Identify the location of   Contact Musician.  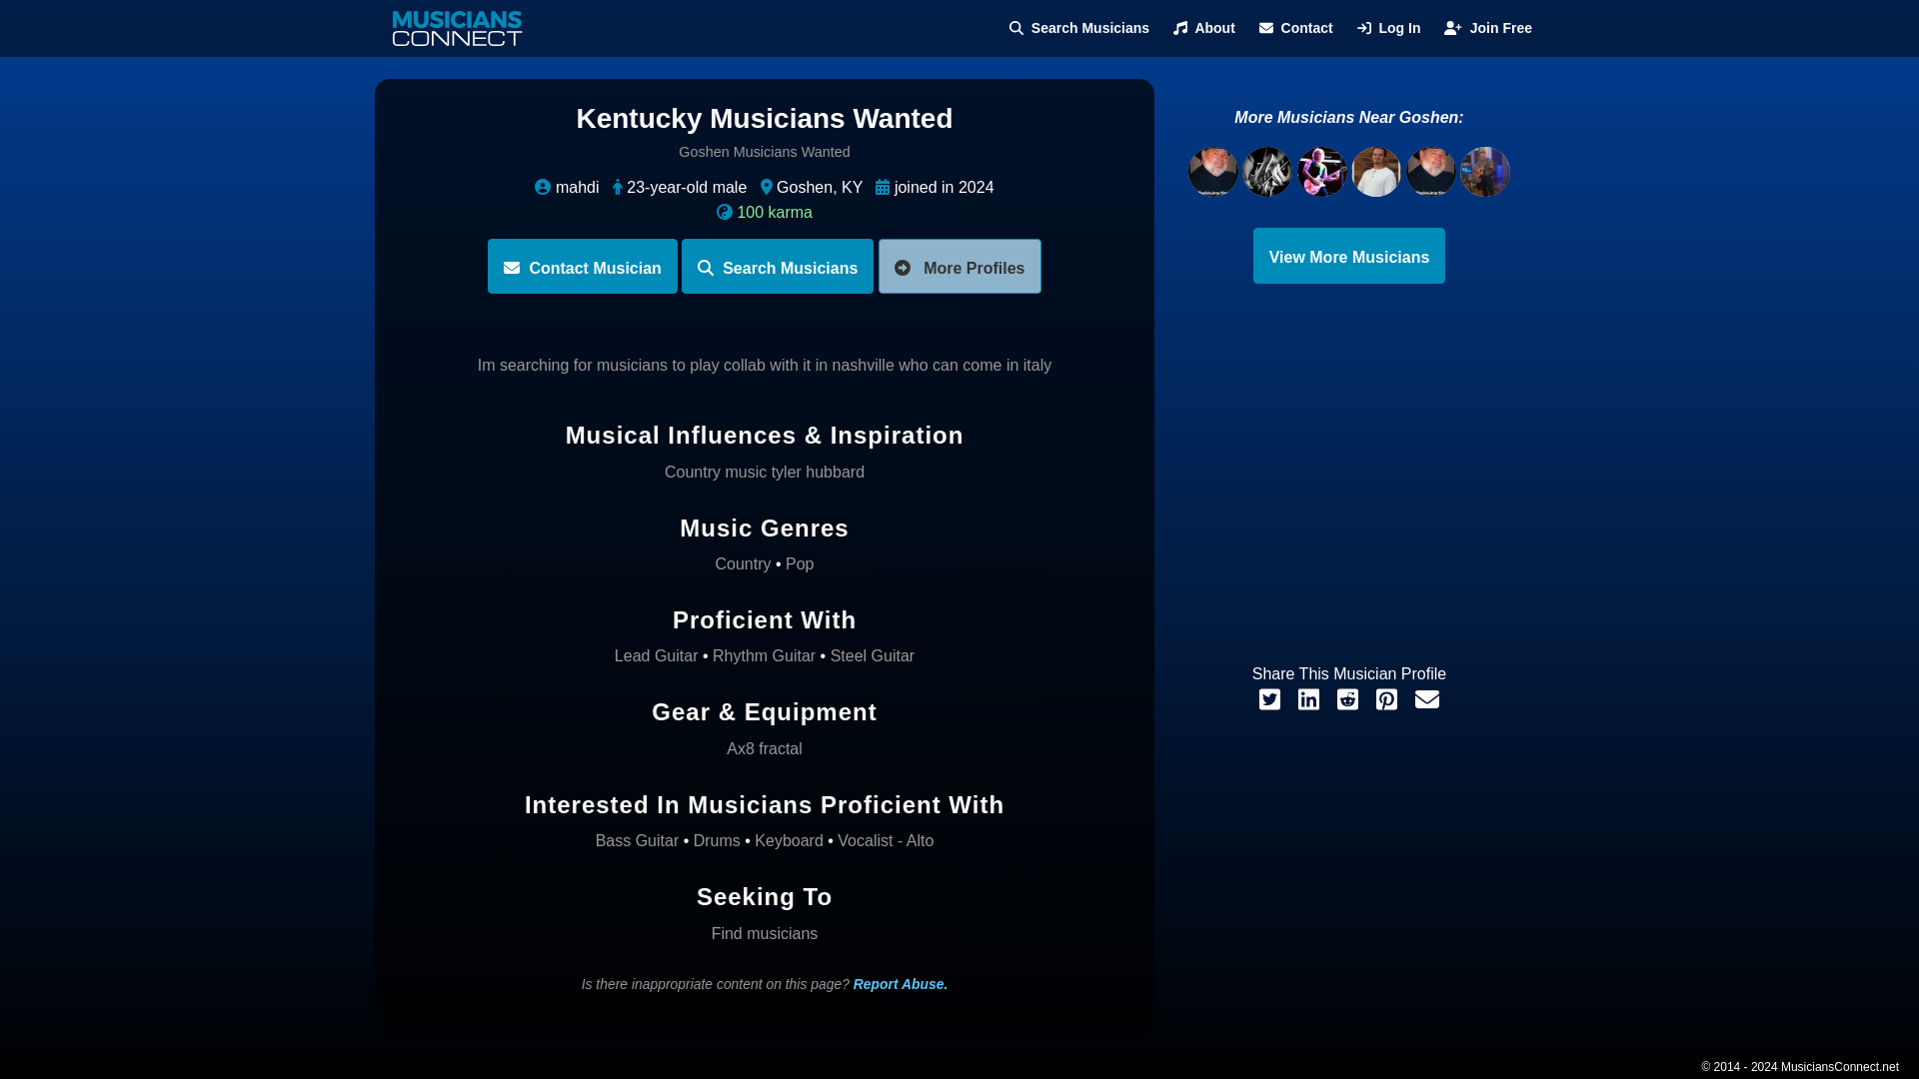
(582, 266).